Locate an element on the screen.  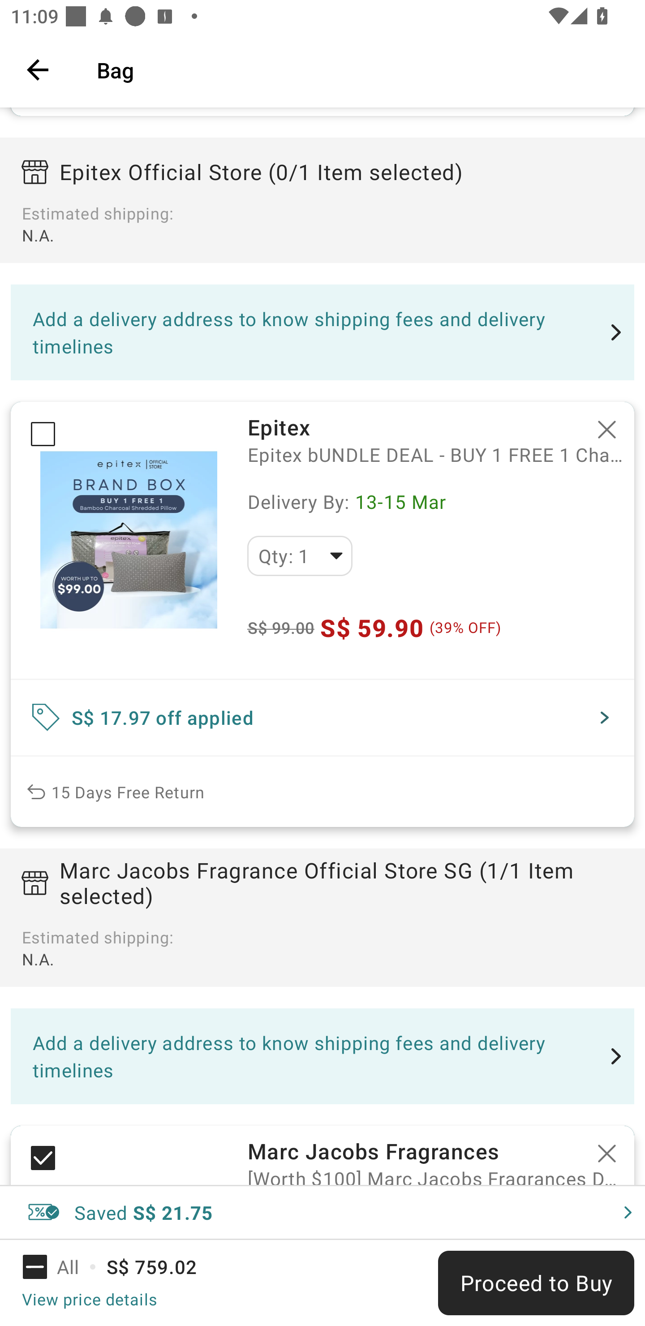
Qty: 1 is located at coordinates (300, 555).